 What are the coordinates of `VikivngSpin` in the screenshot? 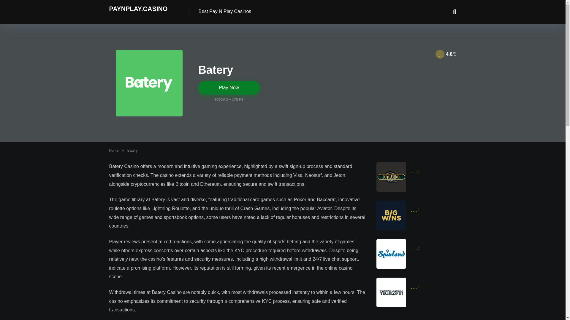 It's located at (391, 305).